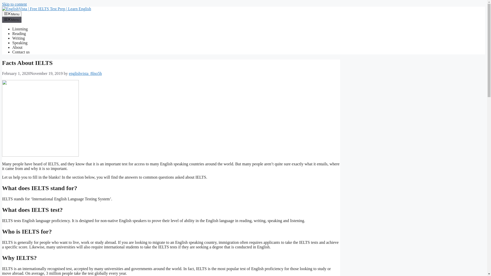 The width and height of the screenshot is (491, 276). What do you see at coordinates (12, 19) in the screenshot?
I see `Menu` at bounding box center [12, 19].